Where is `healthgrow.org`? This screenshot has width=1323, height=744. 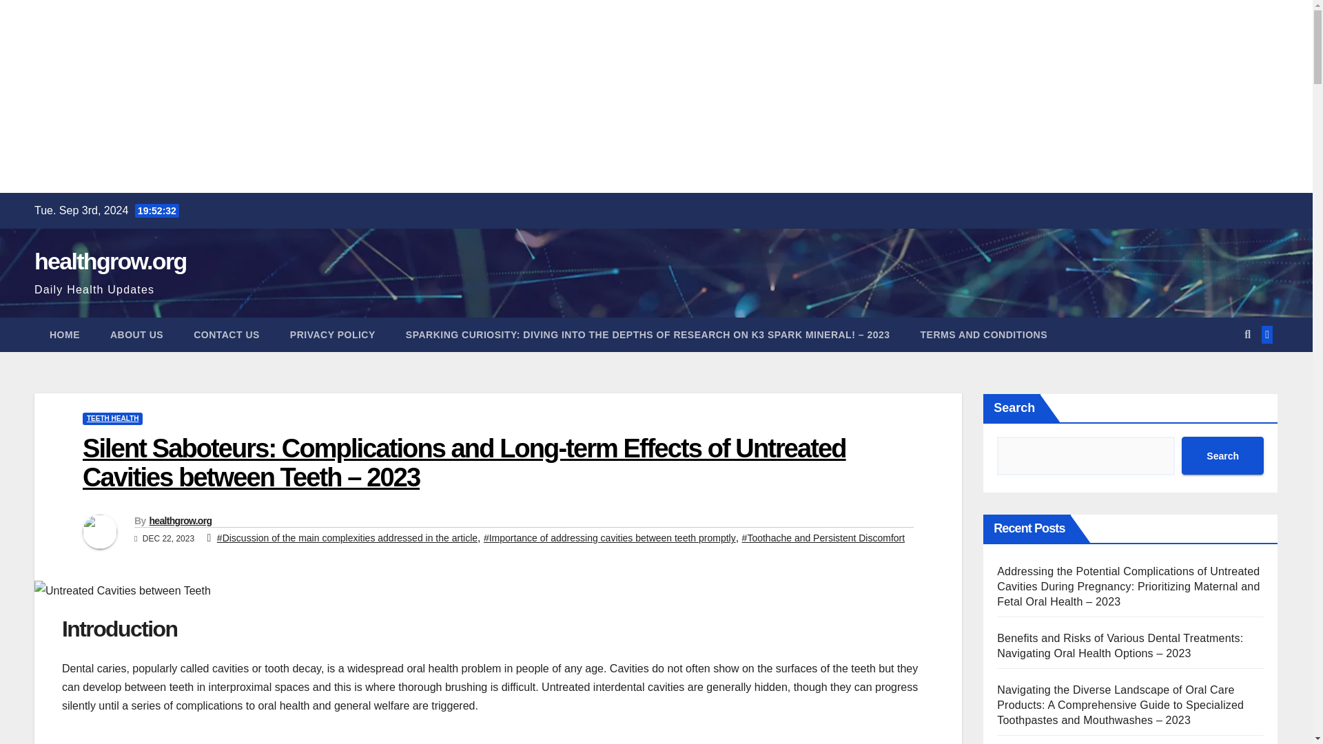
healthgrow.org is located at coordinates (180, 521).